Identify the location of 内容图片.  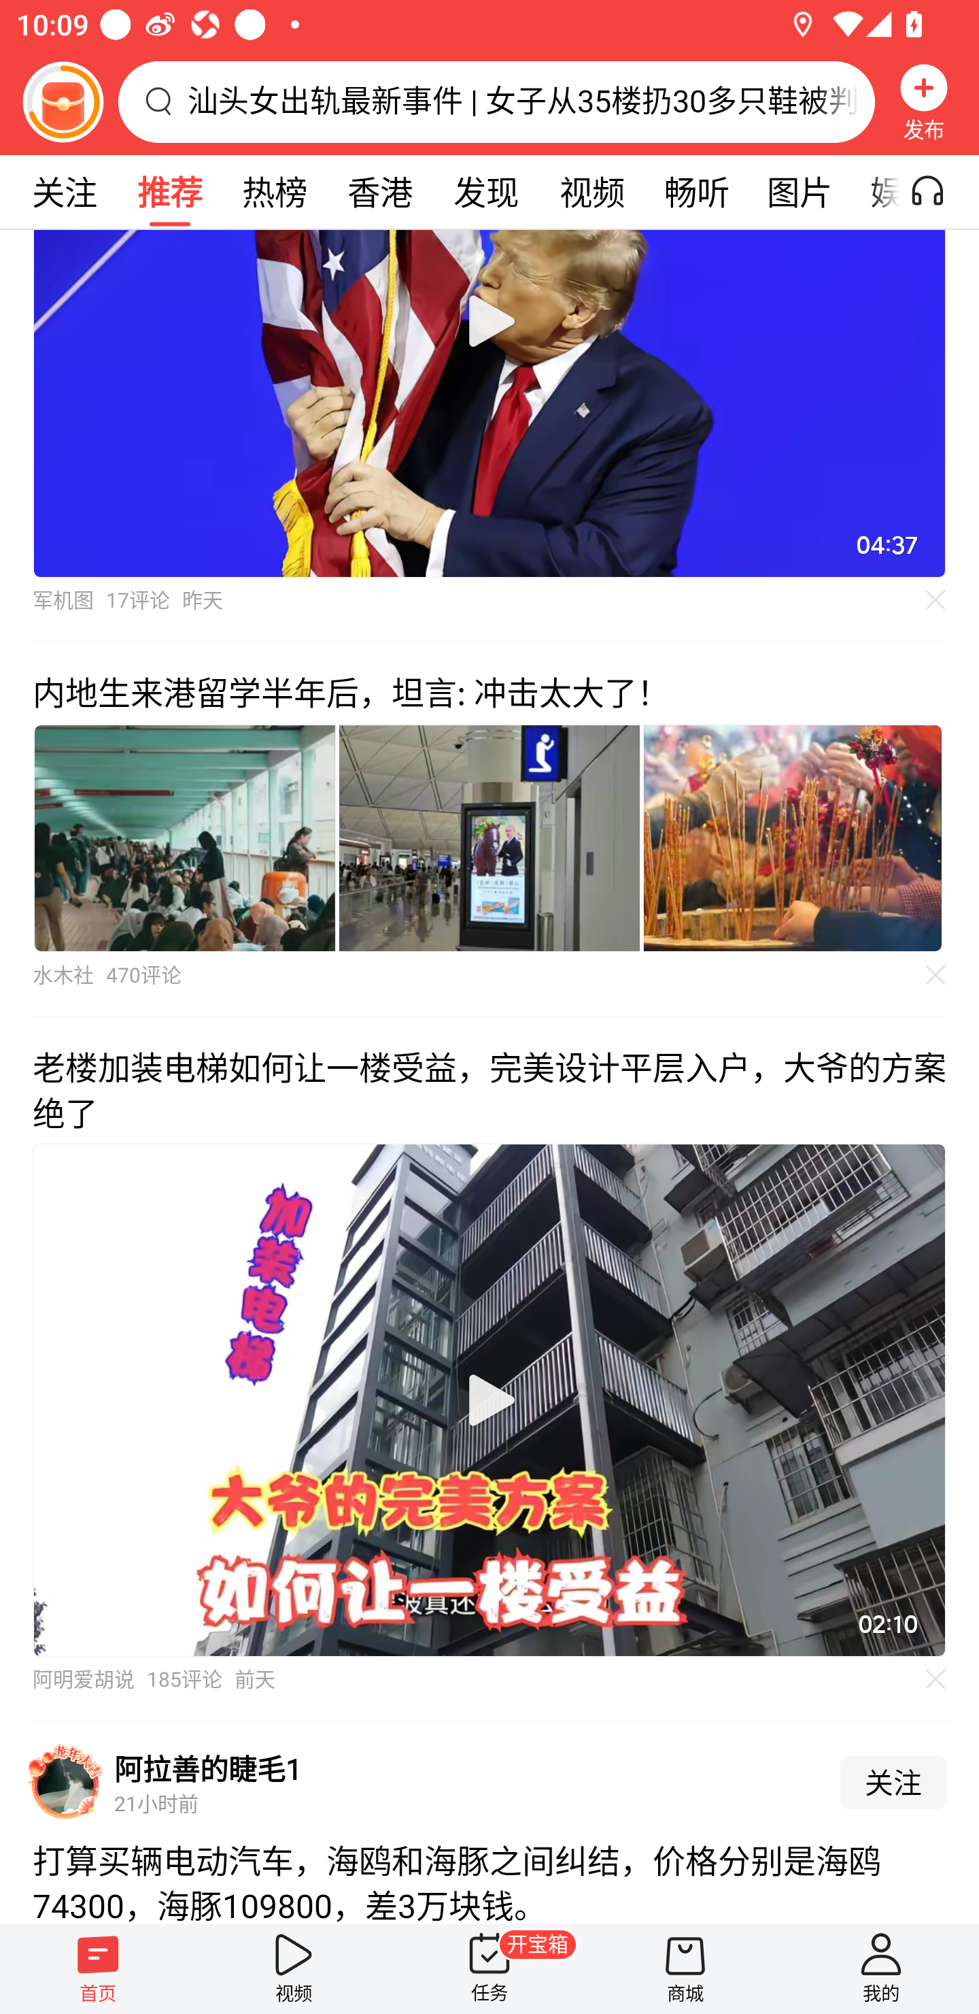
(489, 838).